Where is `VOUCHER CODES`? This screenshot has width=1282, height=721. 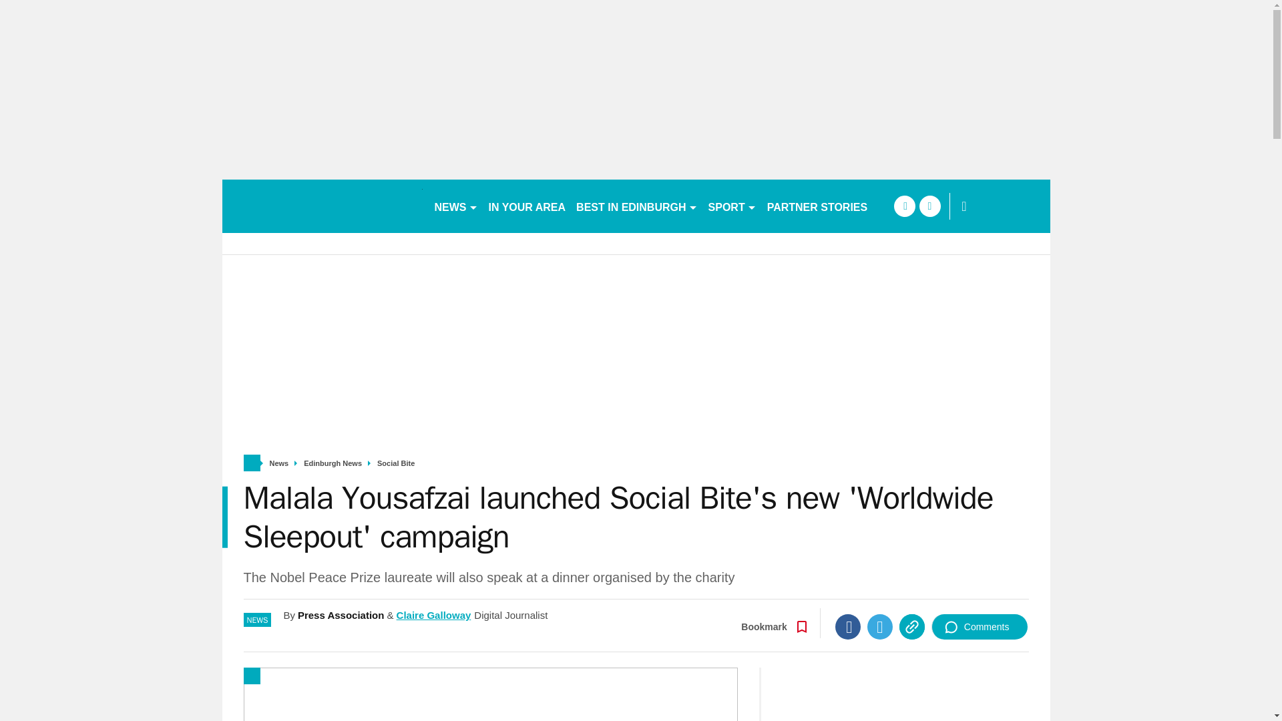 VOUCHER CODES is located at coordinates (931, 206).